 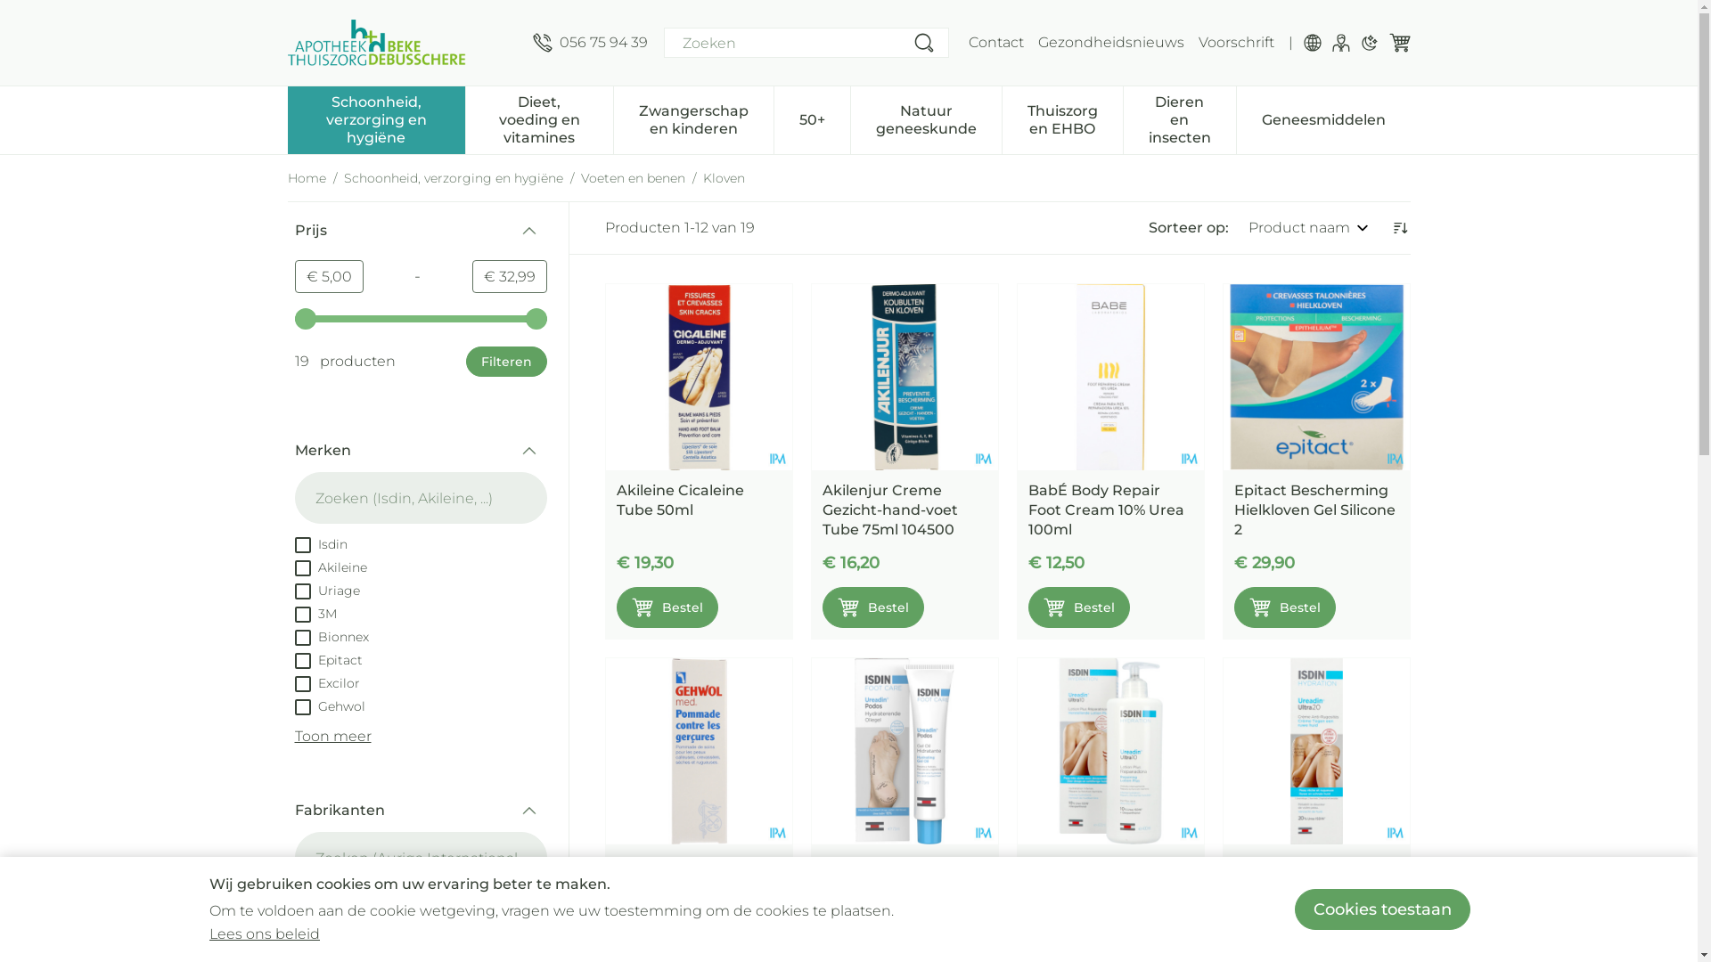 I want to click on on, so click(x=302, y=905).